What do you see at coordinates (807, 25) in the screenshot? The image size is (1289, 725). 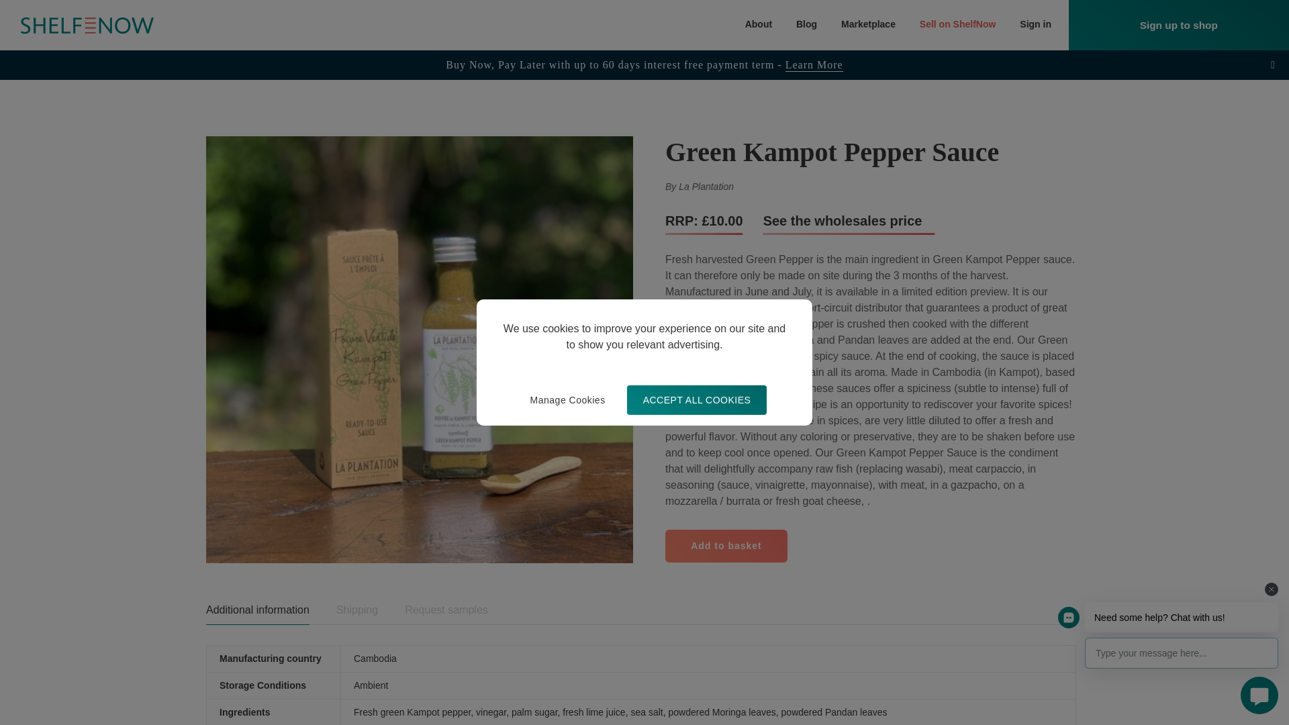 I see `Blog` at bounding box center [807, 25].